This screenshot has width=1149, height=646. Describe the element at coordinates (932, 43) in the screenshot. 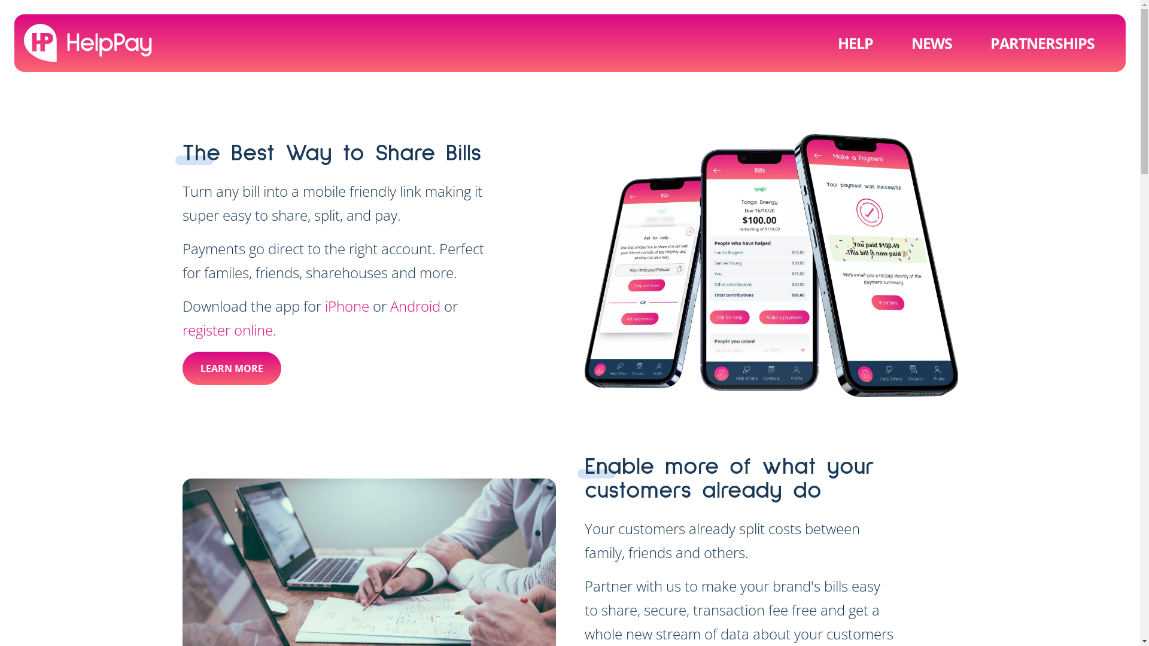

I see `NEWS` at that location.